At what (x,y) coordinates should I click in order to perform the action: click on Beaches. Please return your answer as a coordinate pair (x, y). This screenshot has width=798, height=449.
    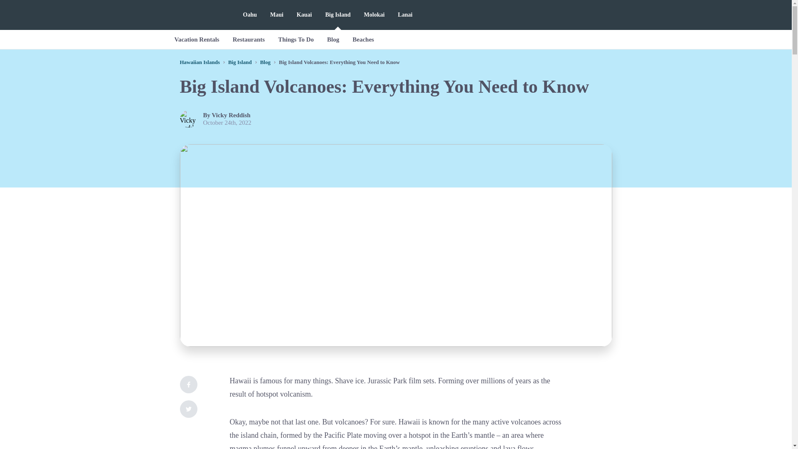
    Looking at the image, I should click on (363, 39).